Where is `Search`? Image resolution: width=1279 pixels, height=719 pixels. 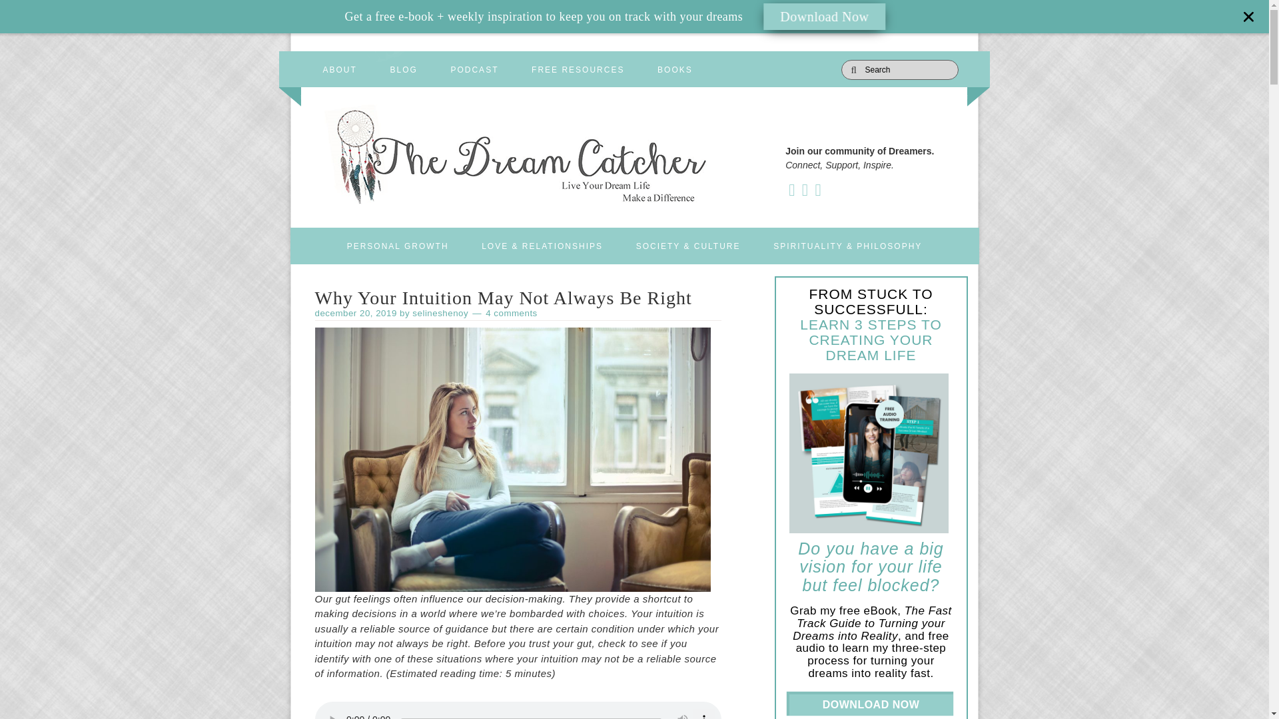 Search is located at coordinates (965, 63).